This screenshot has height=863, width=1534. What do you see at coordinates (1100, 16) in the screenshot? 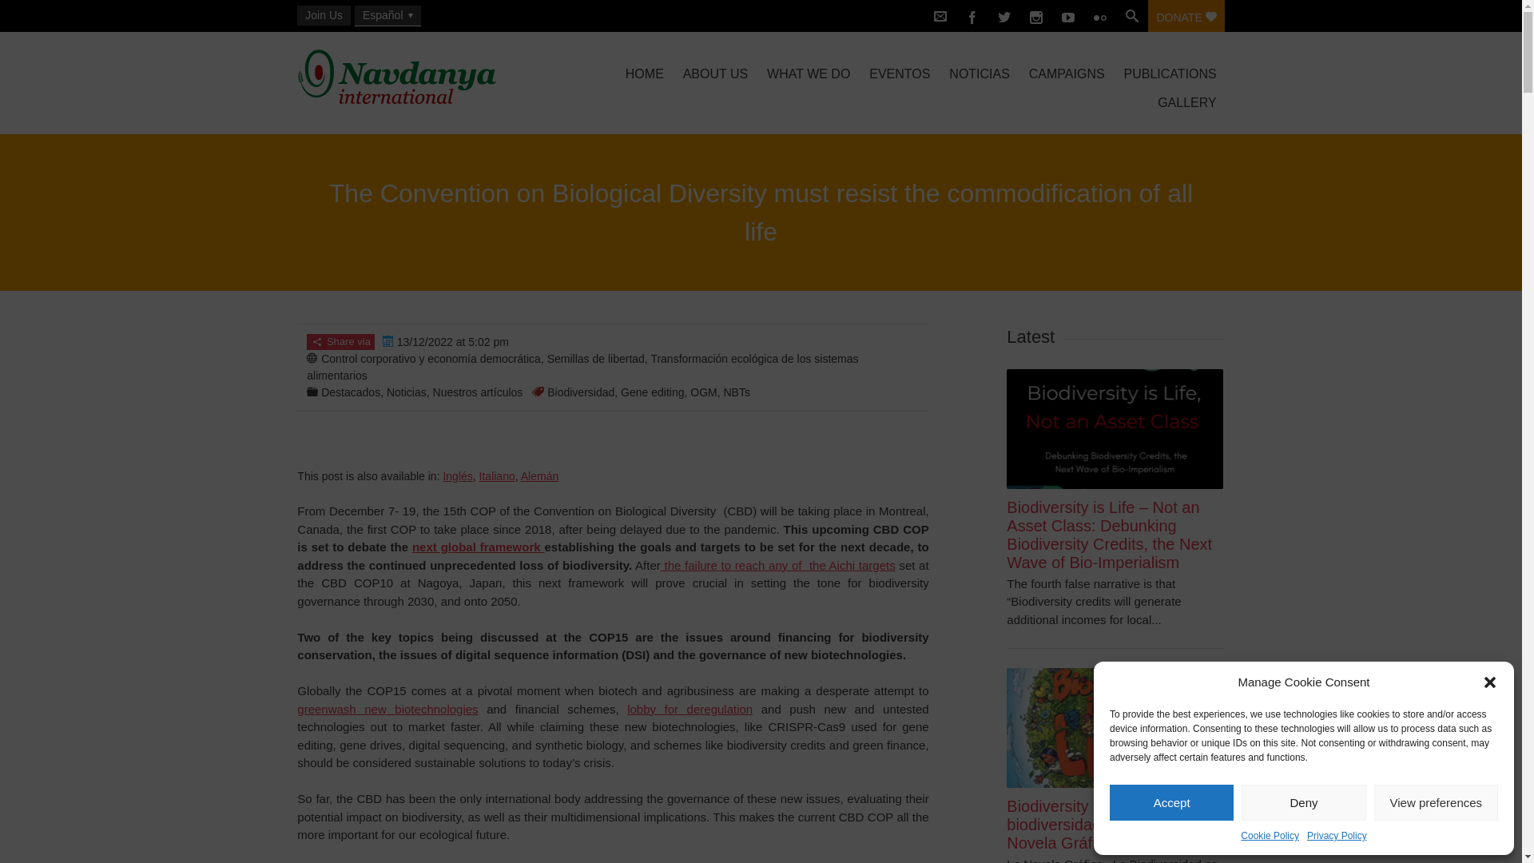
I see `Flickr` at bounding box center [1100, 16].